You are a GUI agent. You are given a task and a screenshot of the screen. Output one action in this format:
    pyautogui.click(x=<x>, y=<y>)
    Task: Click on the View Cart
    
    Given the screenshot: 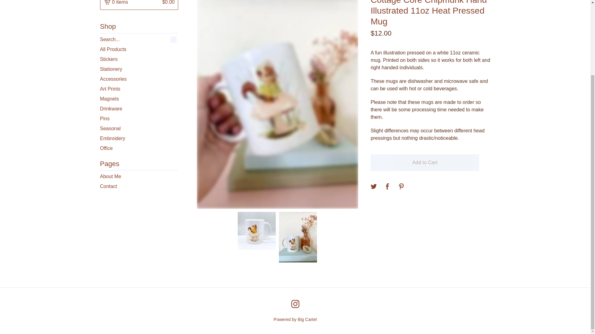 What is the action you would take?
    pyautogui.click(x=139, y=5)
    